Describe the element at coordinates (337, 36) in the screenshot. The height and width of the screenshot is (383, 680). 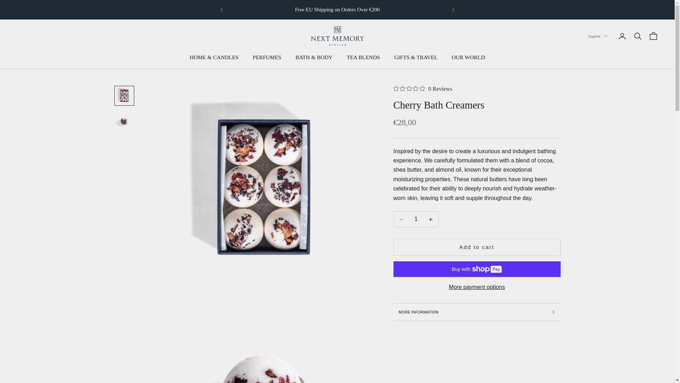
I see `NEXT MEMORY` at that location.